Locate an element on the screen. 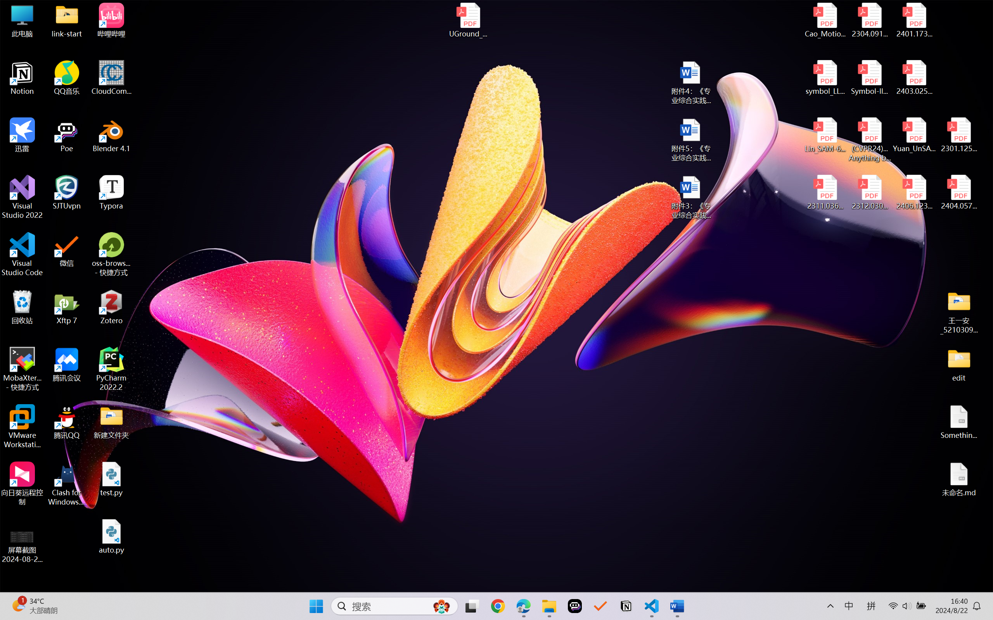 This screenshot has height=620, width=993. PyCharm 2022.2 is located at coordinates (112, 369).